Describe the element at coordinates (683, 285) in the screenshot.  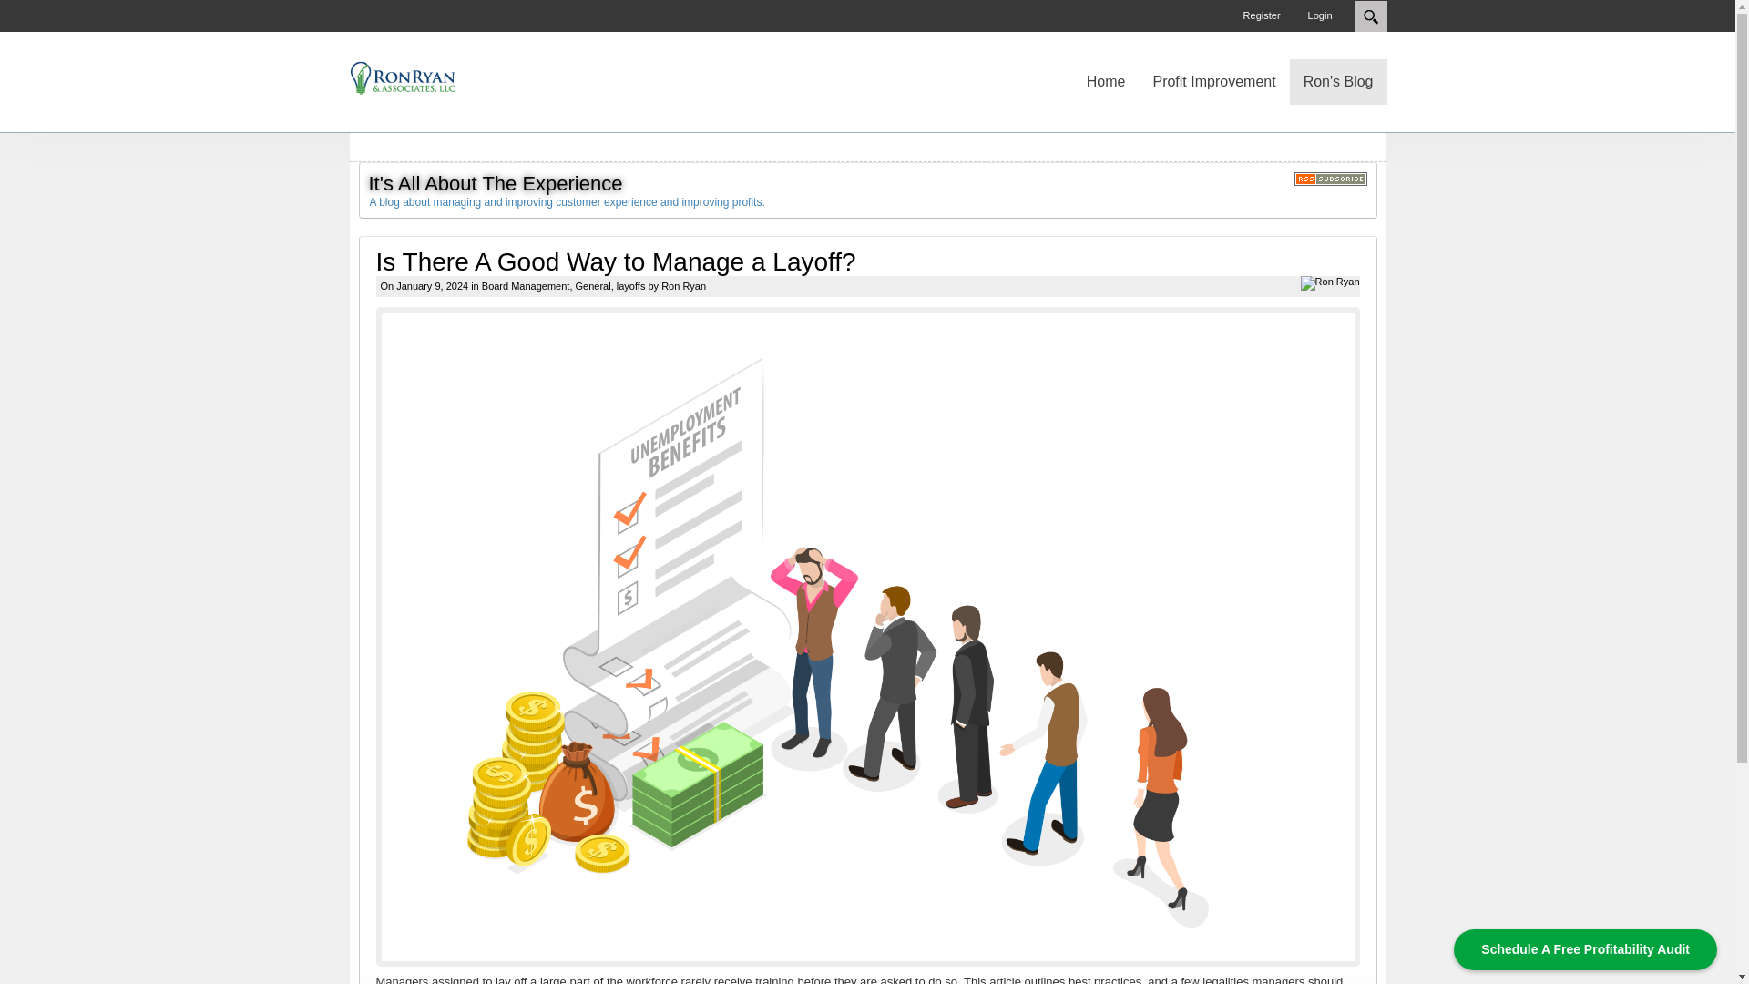
I see `Ron Ryan` at that location.